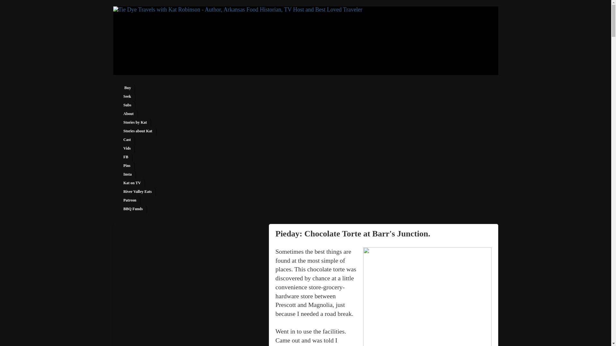 The height and width of the screenshot is (346, 616). Describe the element at coordinates (127, 166) in the screenshot. I see `Pins` at that location.